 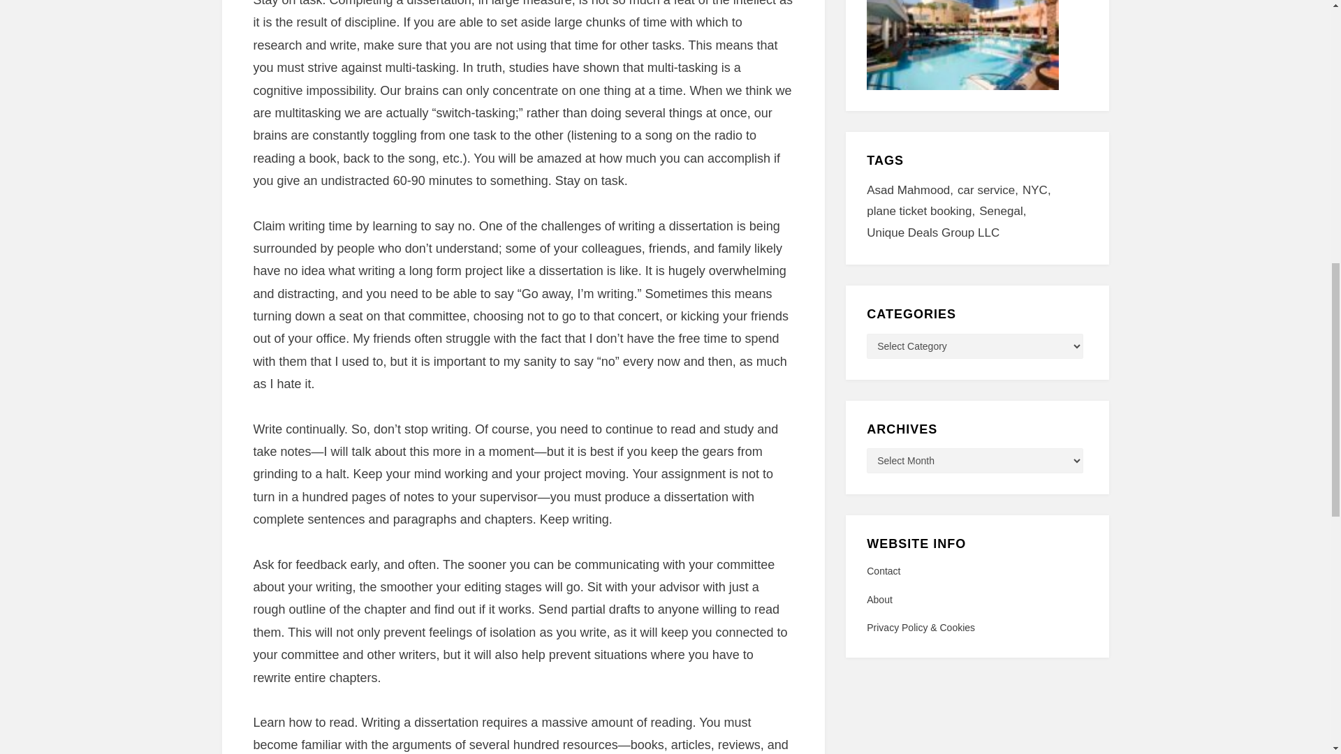 I want to click on Asad Mahmood, so click(x=911, y=191).